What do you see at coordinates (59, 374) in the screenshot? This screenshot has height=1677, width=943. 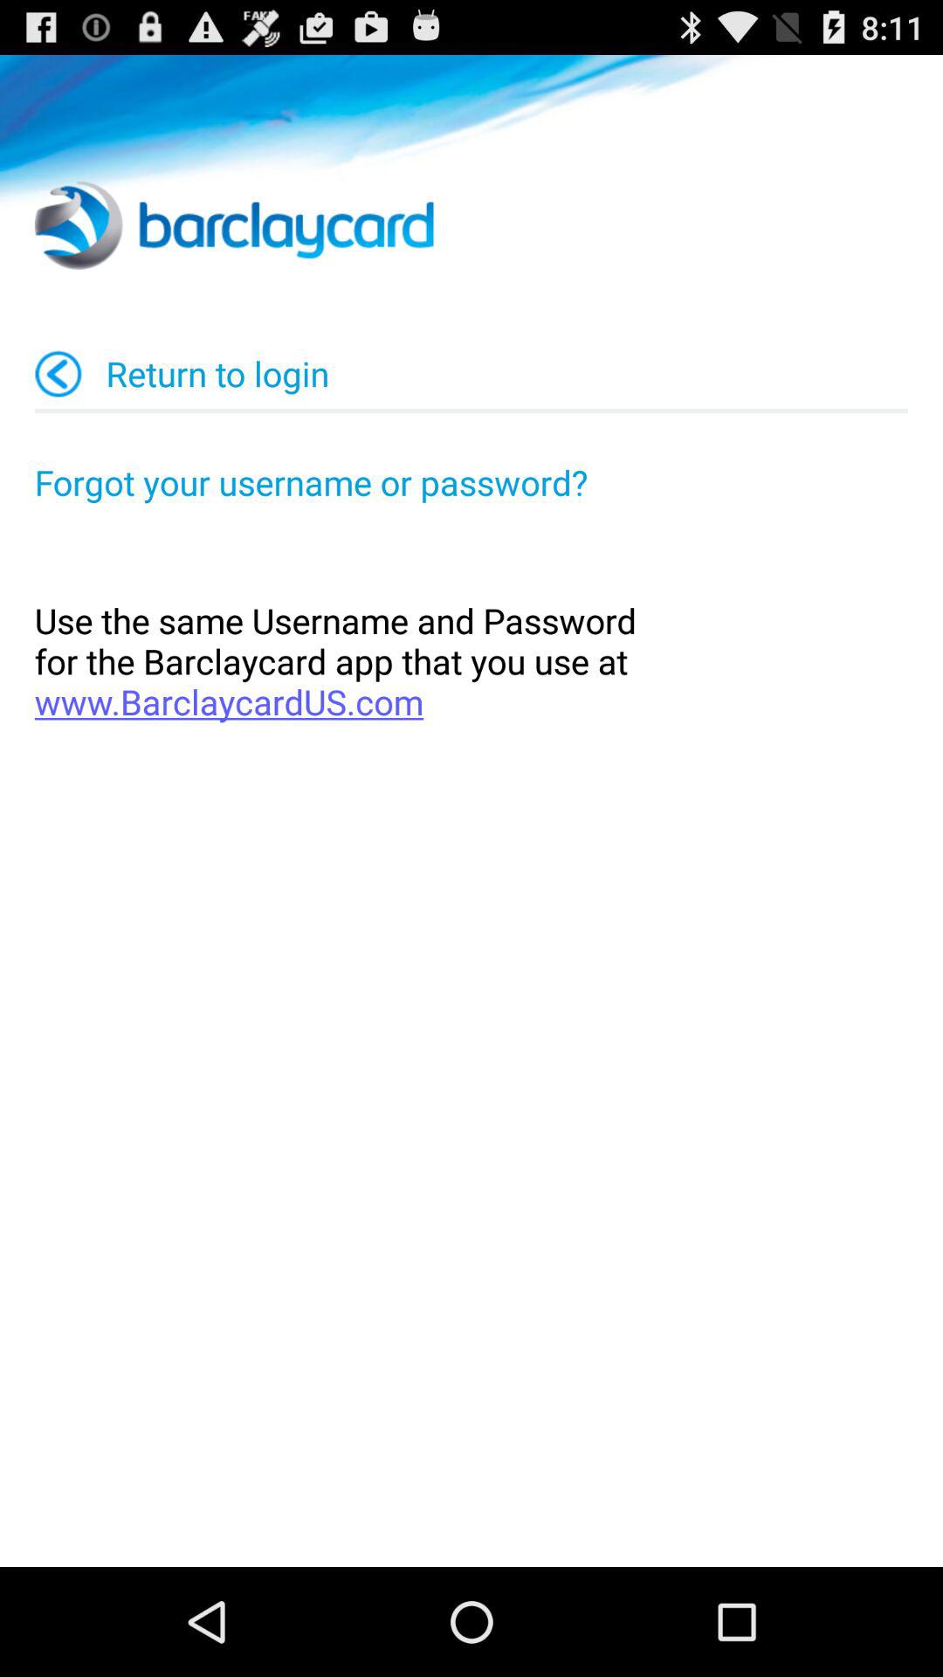 I see `turn off app next to the return to login icon` at bounding box center [59, 374].